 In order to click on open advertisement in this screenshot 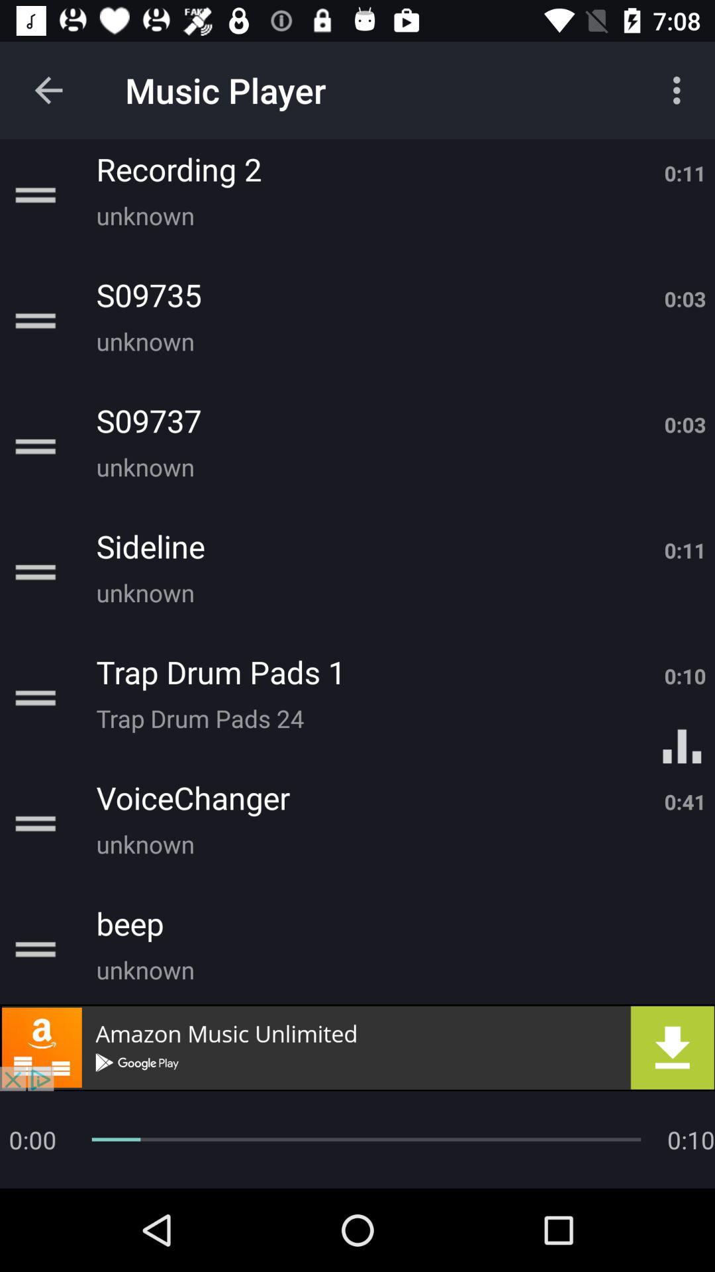, I will do `click(358, 1047)`.